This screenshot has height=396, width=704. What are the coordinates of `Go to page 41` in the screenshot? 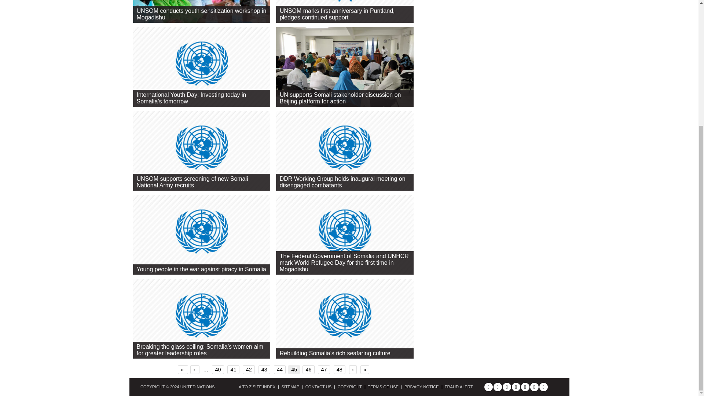 It's located at (233, 369).